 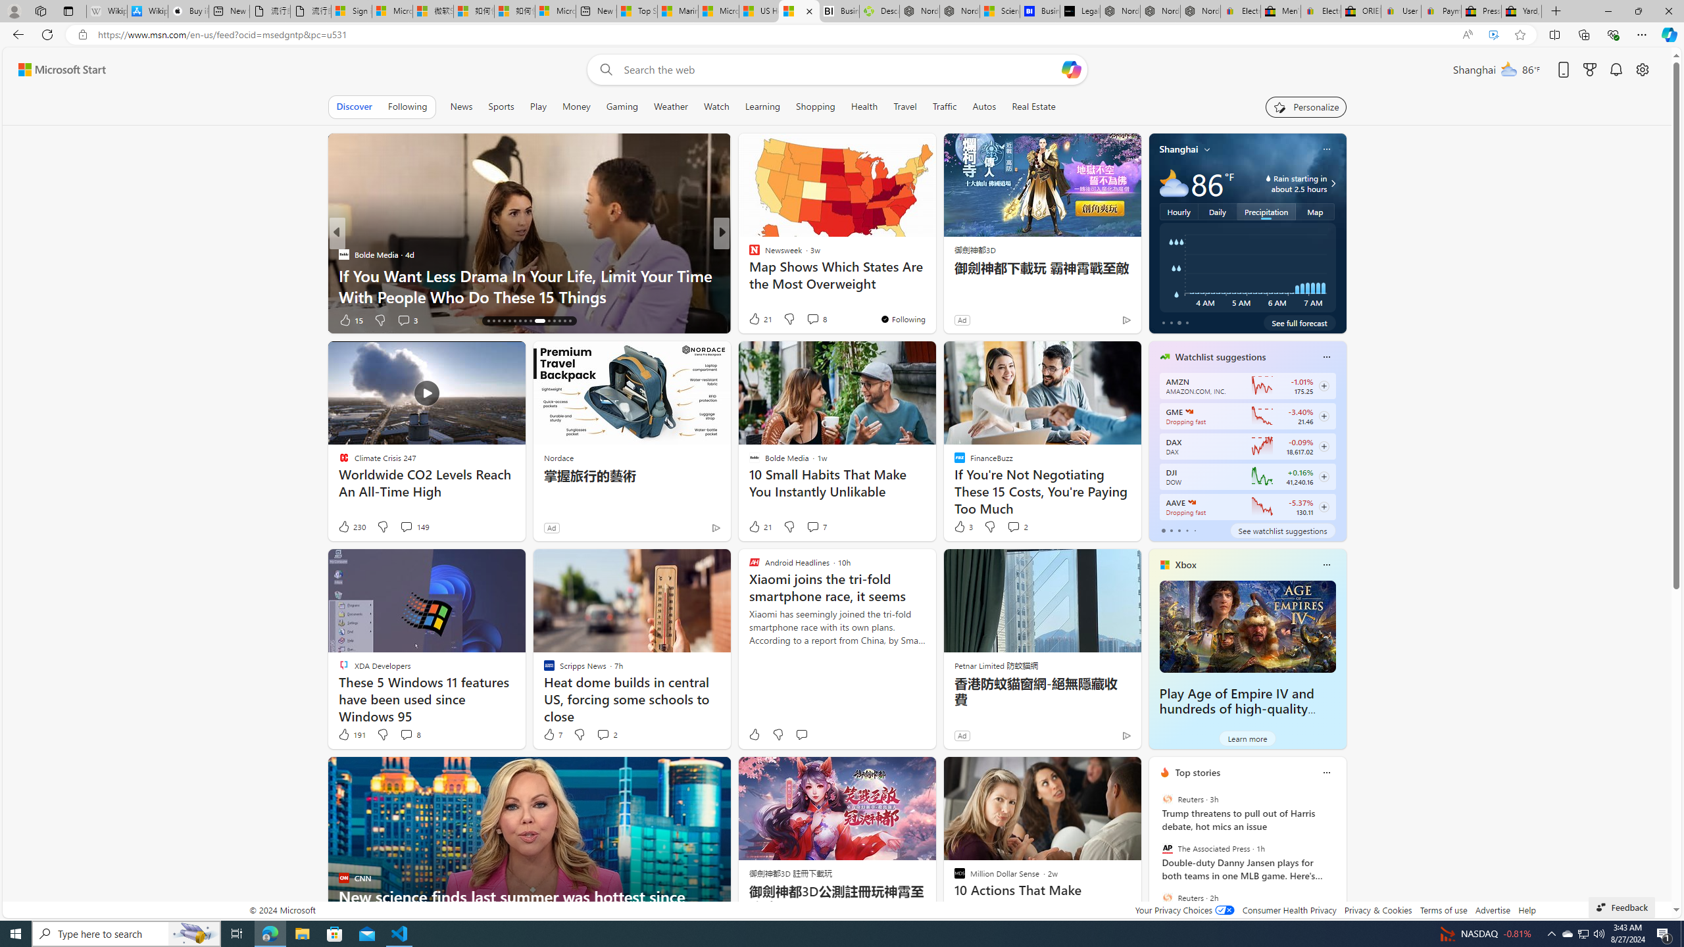 What do you see at coordinates (1266, 212) in the screenshot?
I see `Precipitation` at bounding box center [1266, 212].